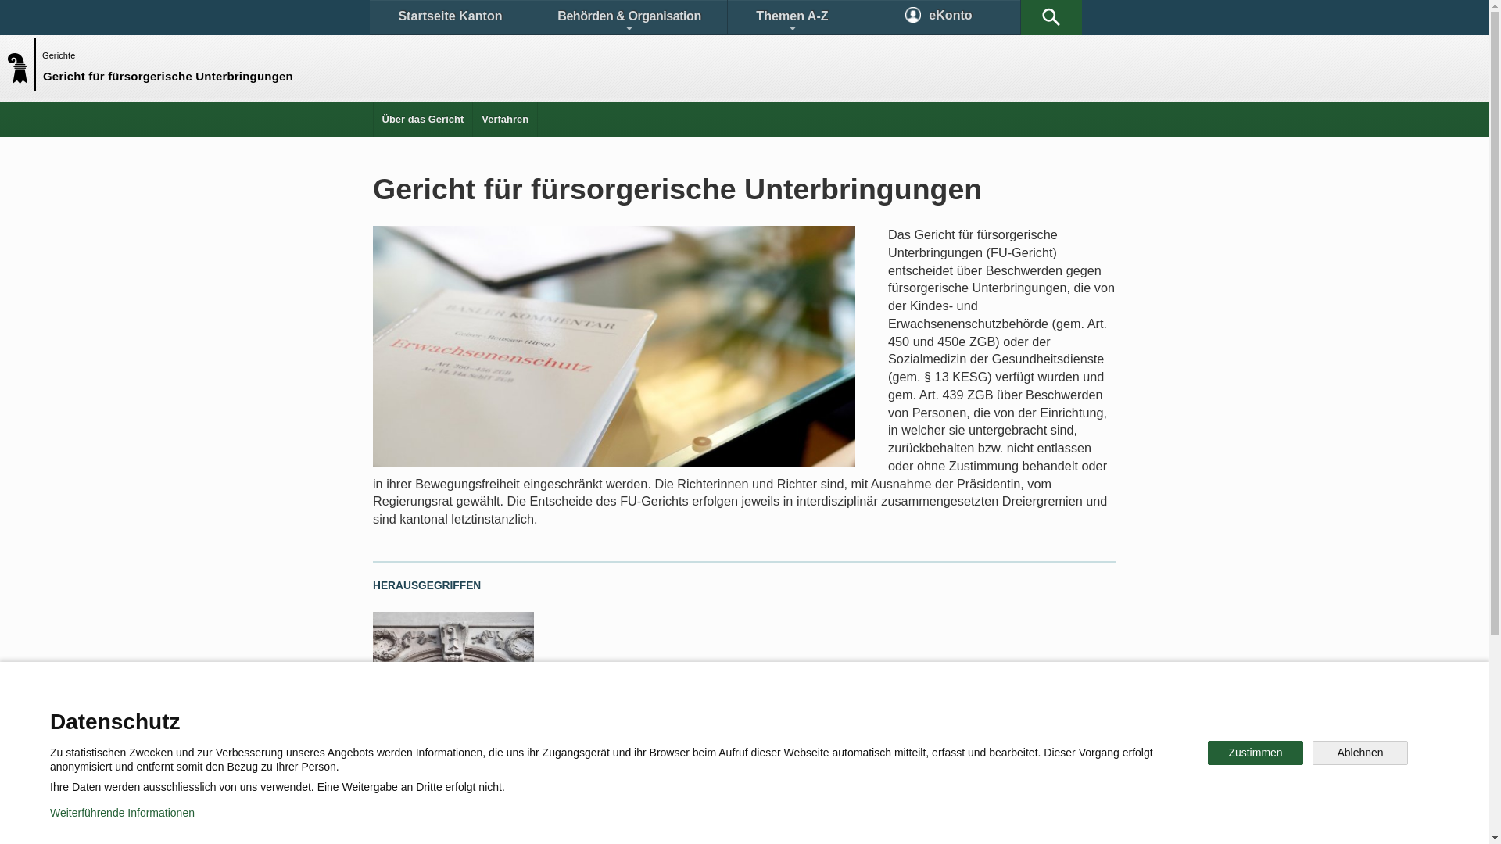 This screenshot has width=1501, height=844. What do you see at coordinates (662, 769) in the screenshot?
I see `Twitter` at bounding box center [662, 769].